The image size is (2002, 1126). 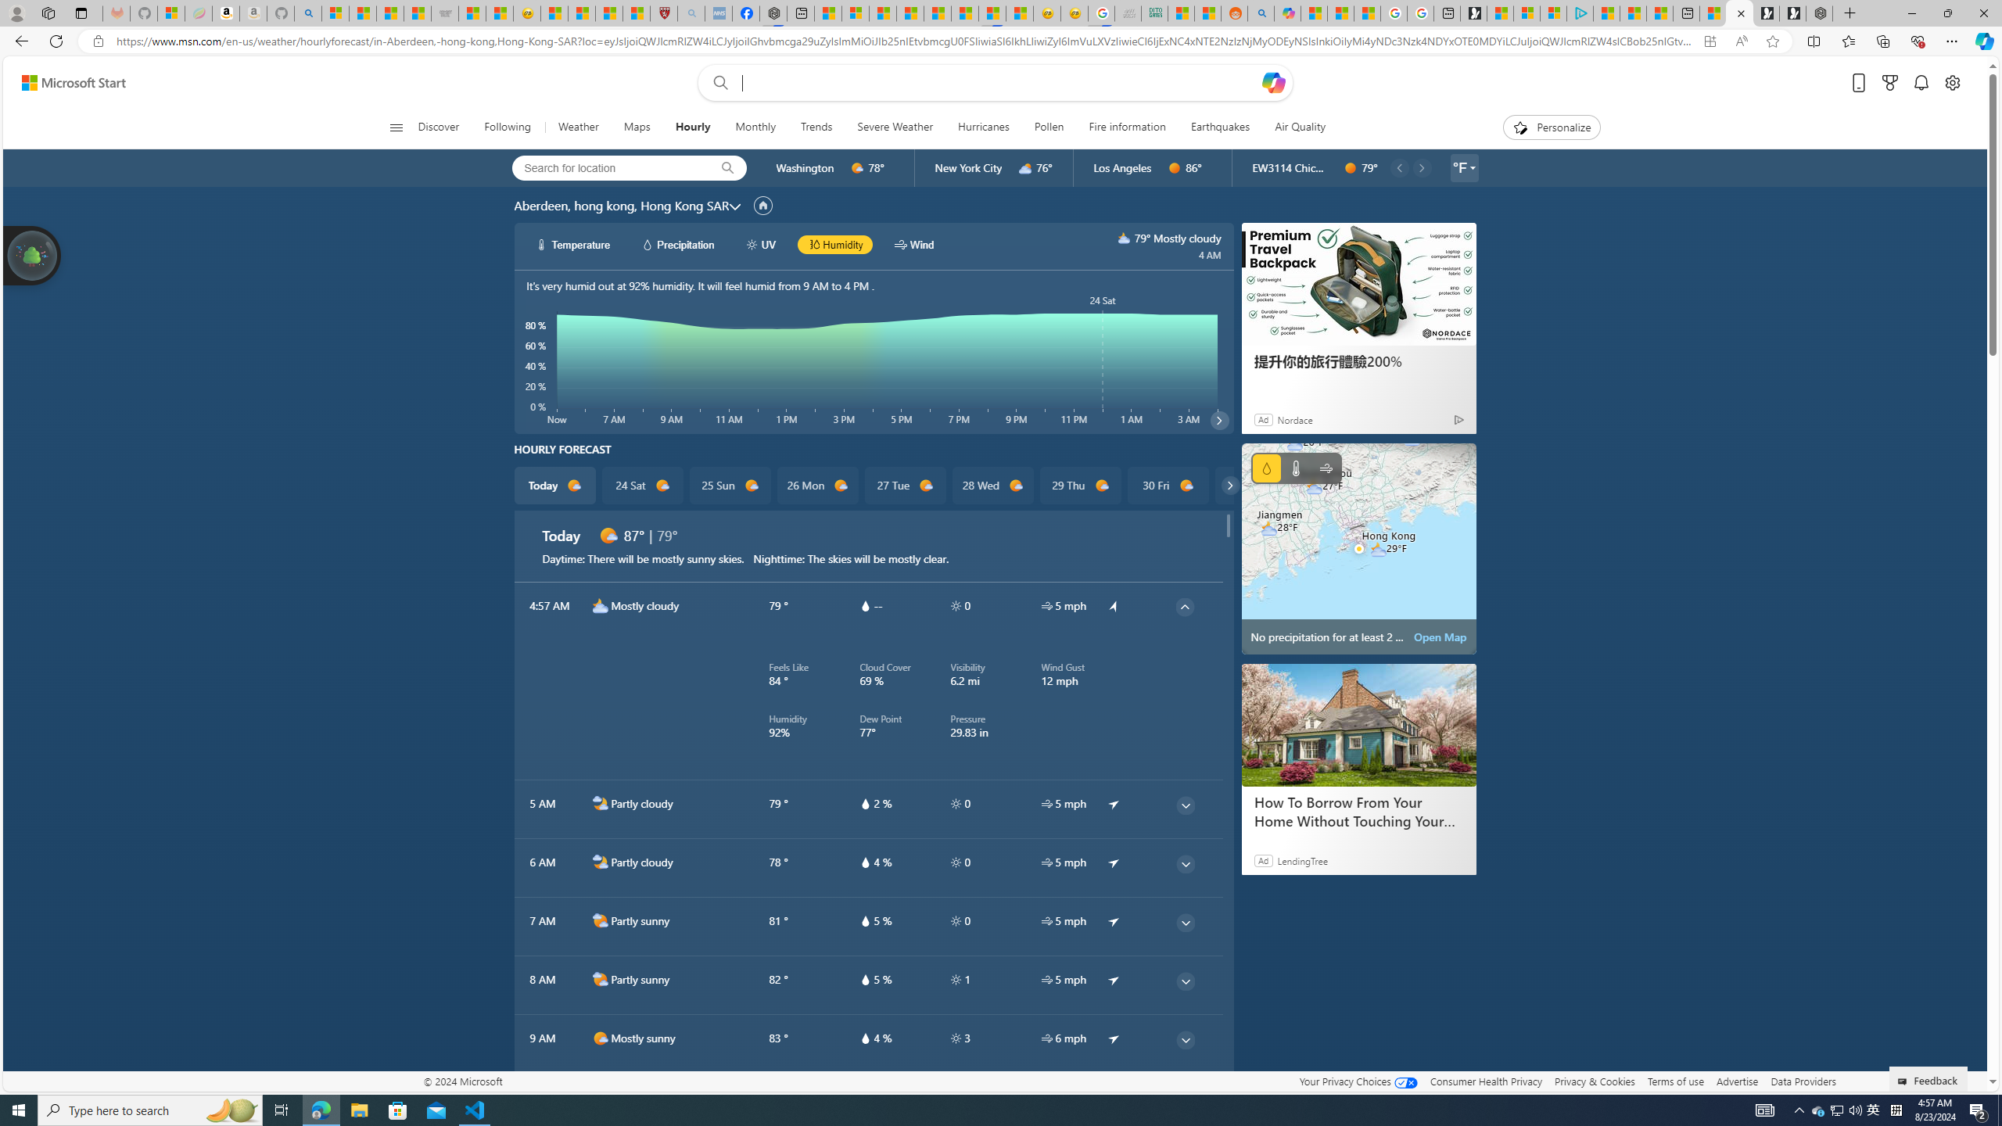 I want to click on Precipitation, so click(x=1266, y=468).